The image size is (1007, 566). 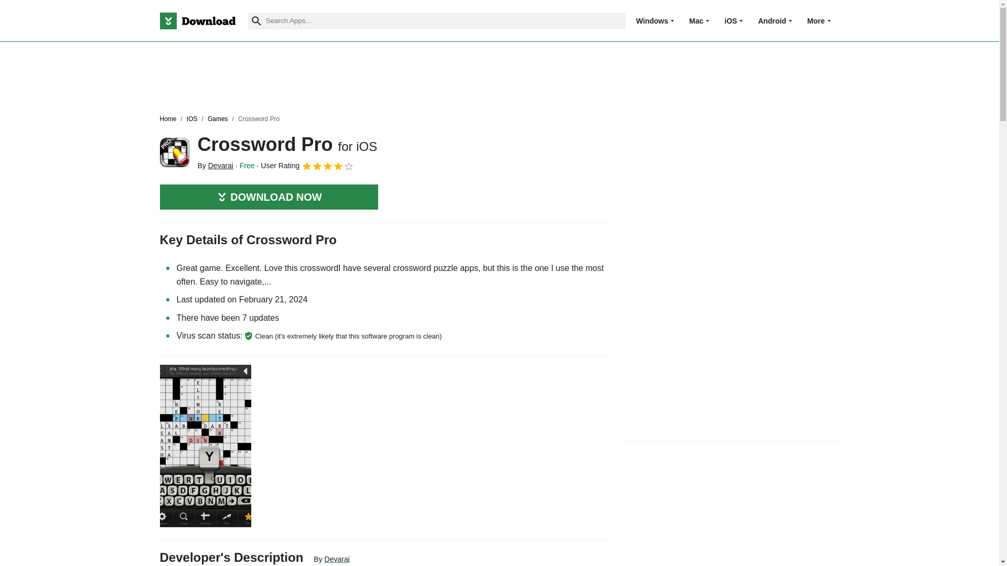 What do you see at coordinates (652, 20) in the screenshot?
I see `Windows` at bounding box center [652, 20].